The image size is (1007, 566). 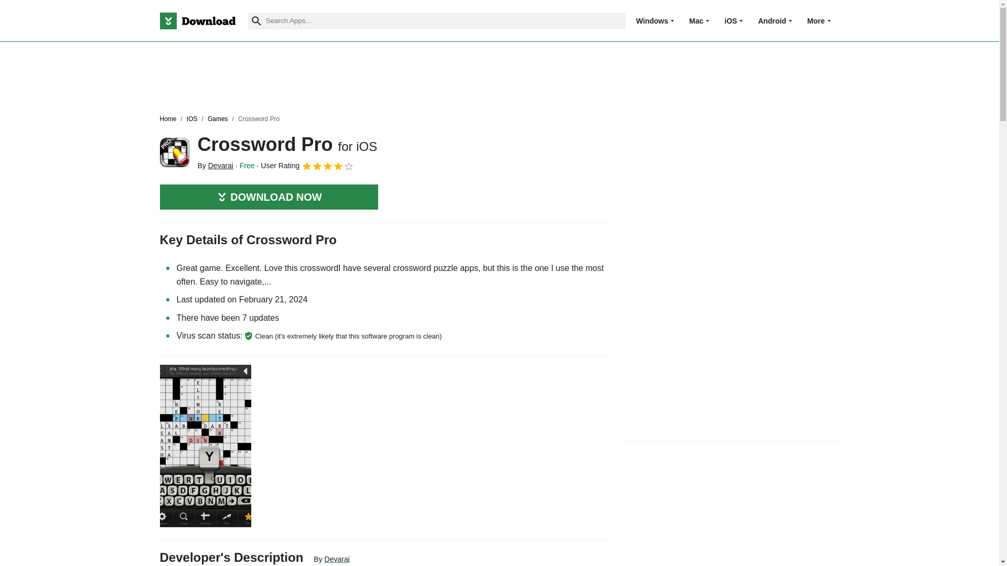 What do you see at coordinates (652, 20) in the screenshot?
I see `Windows` at bounding box center [652, 20].